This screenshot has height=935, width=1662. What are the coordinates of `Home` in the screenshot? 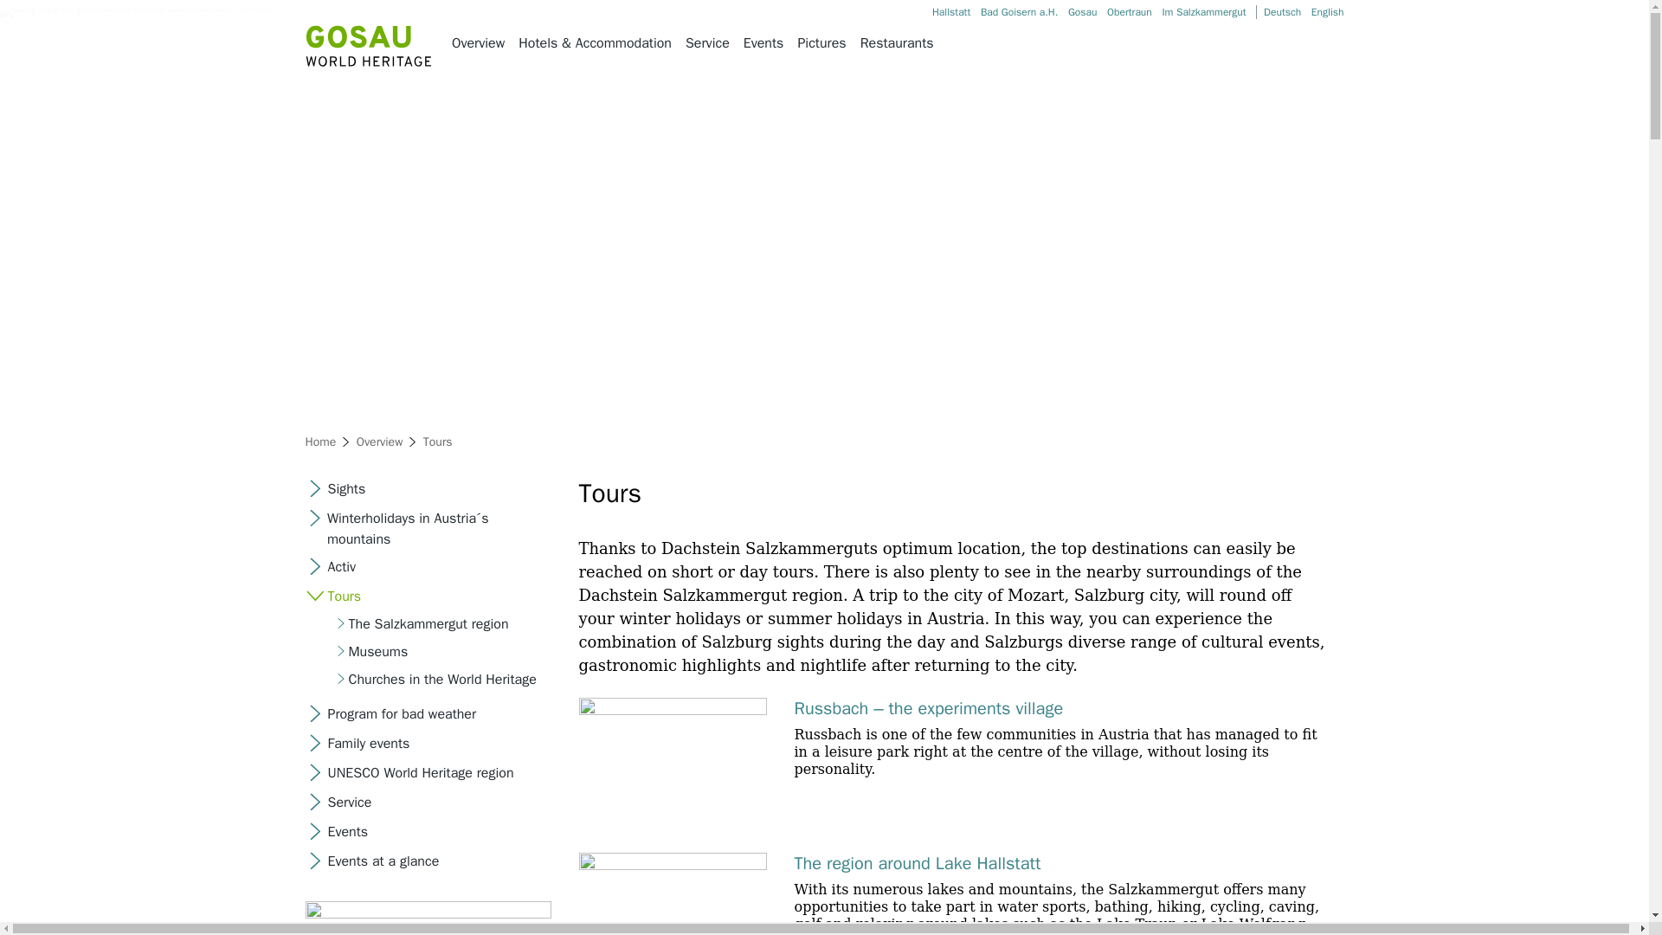 It's located at (319, 442).